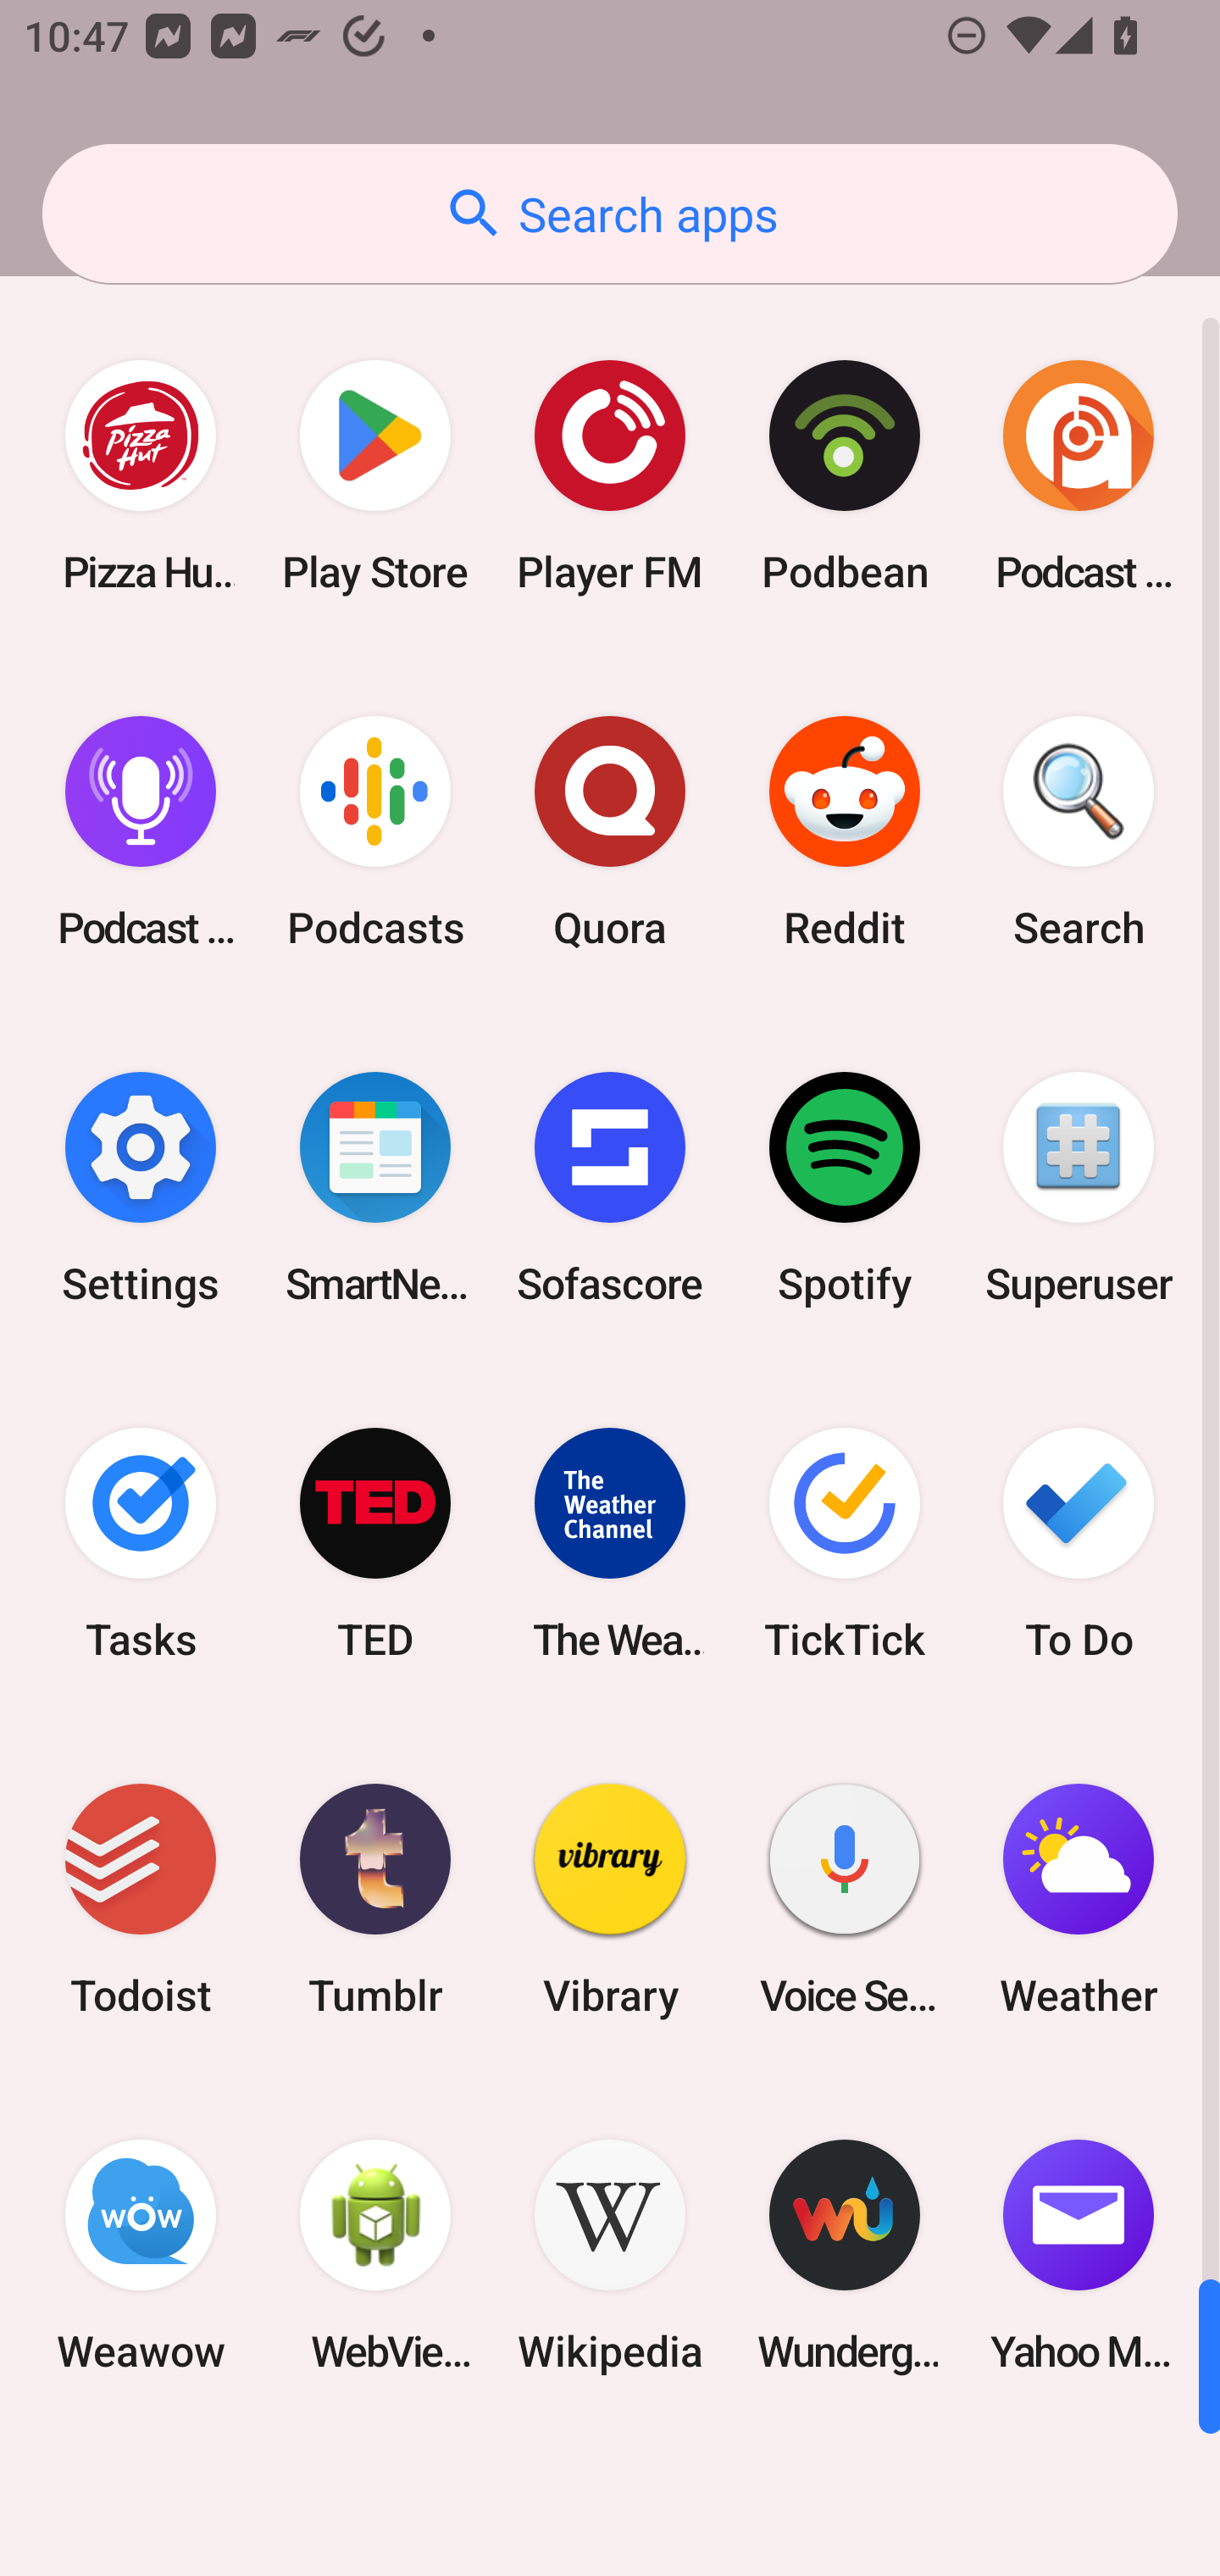  What do you see at coordinates (1079, 476) in the screenshot?
I see `Podcast Addict` at bounding box center [1079, 476].